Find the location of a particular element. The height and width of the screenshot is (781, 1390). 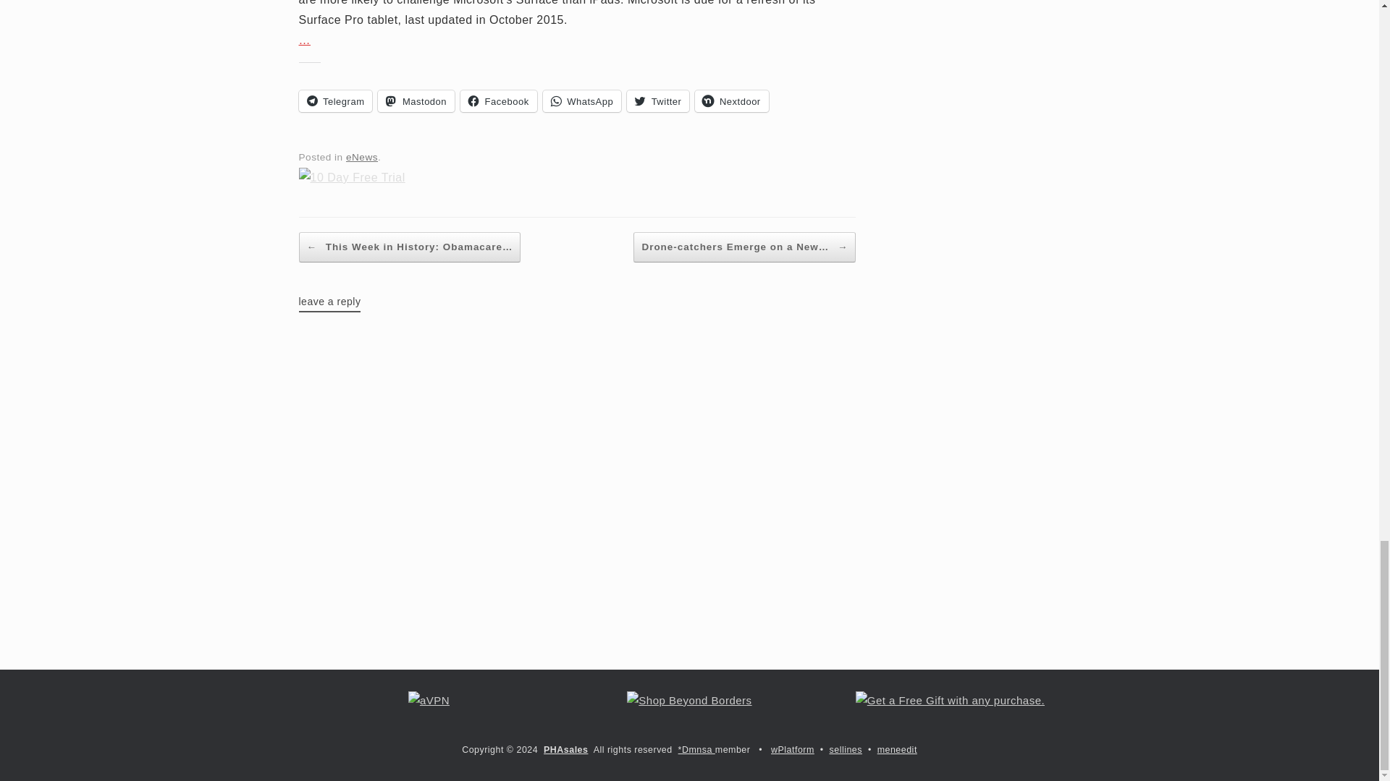

Twitter is located at coordinates (657, 101).